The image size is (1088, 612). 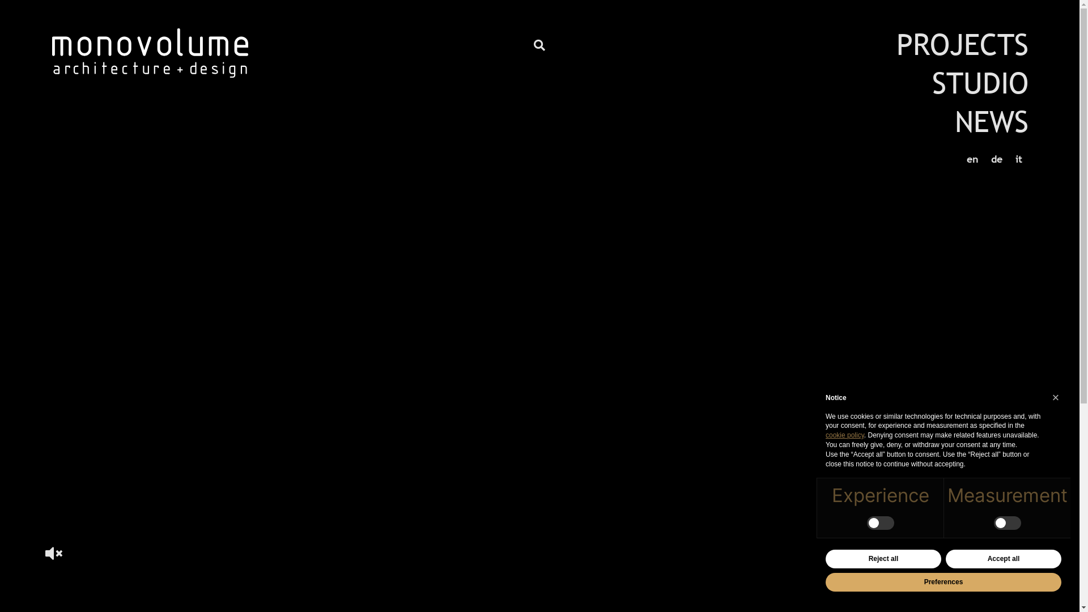 I want to click on Logo_Monovolume_White, so click(x=150, y=53).